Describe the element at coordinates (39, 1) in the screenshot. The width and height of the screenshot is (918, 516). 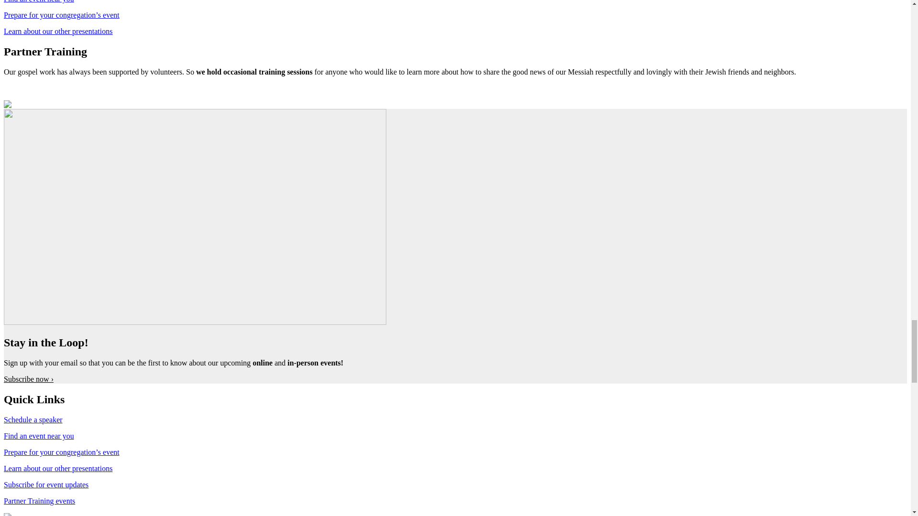
I see `Find an event near you` at that location.